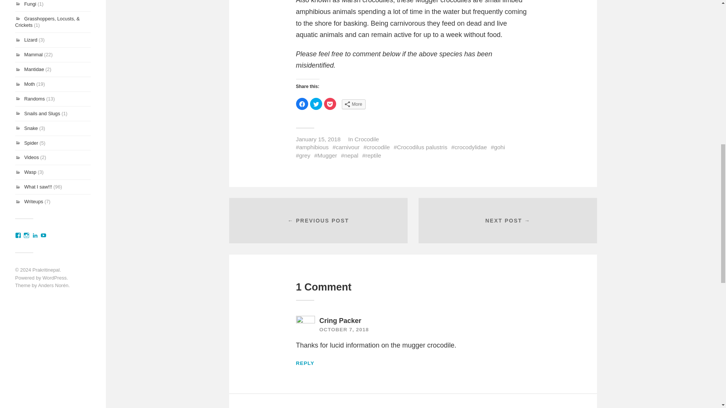 The width and height of the screenshot is (726, 408). What do you see at coordinates (34, 98) in the screenshot?
I see `Randoms` at bounding box center [34, 98].